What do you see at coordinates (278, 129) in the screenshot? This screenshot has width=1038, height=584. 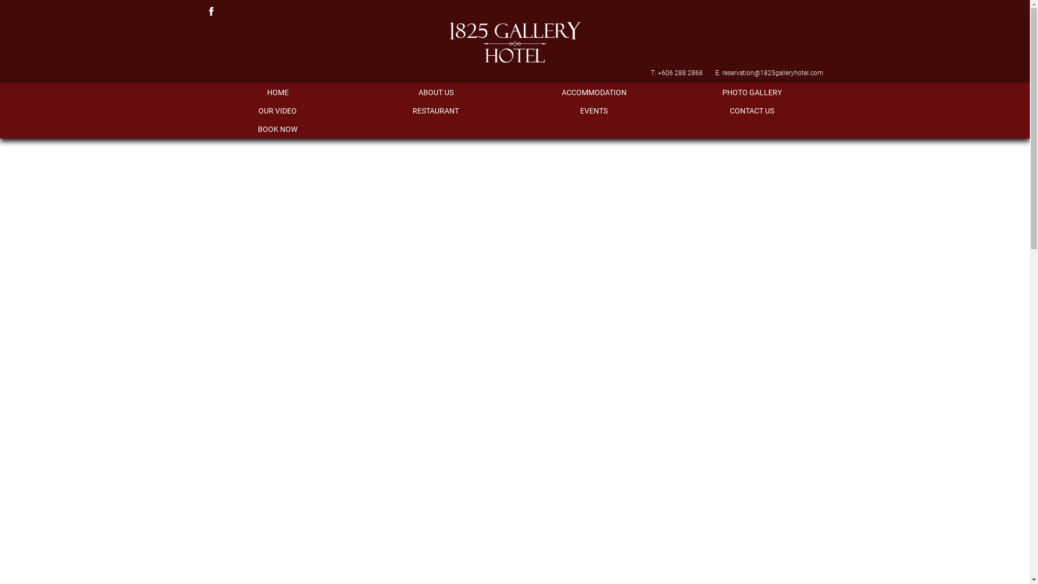 I see `BOOK NOW` at bounding box center [278, 129].